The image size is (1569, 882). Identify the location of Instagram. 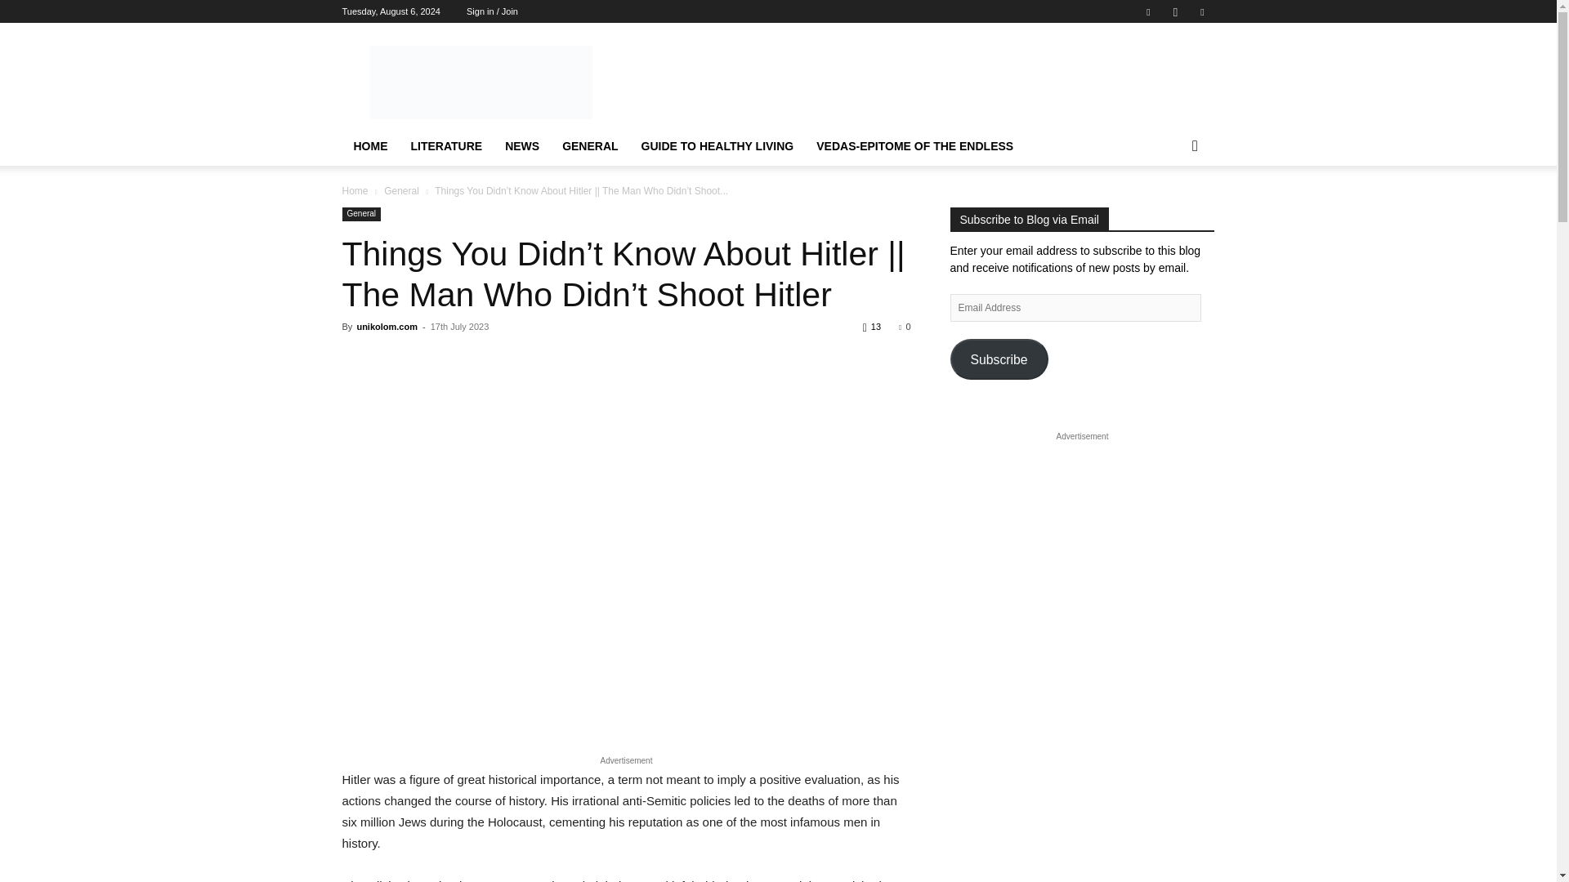
(1175, 11).